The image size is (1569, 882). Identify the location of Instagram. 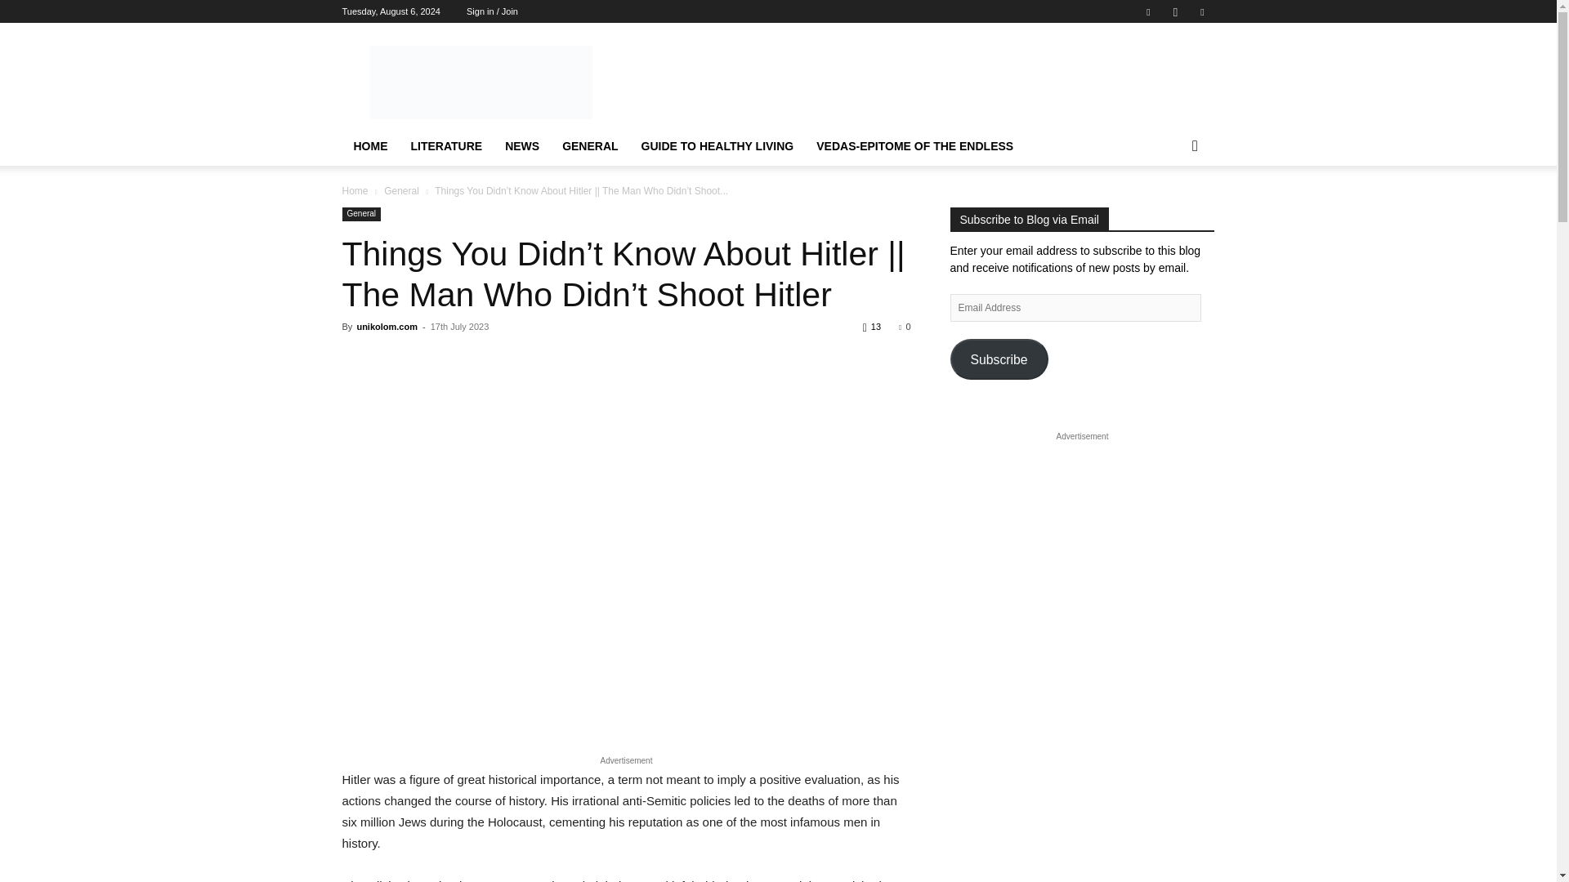
(1175, 11).